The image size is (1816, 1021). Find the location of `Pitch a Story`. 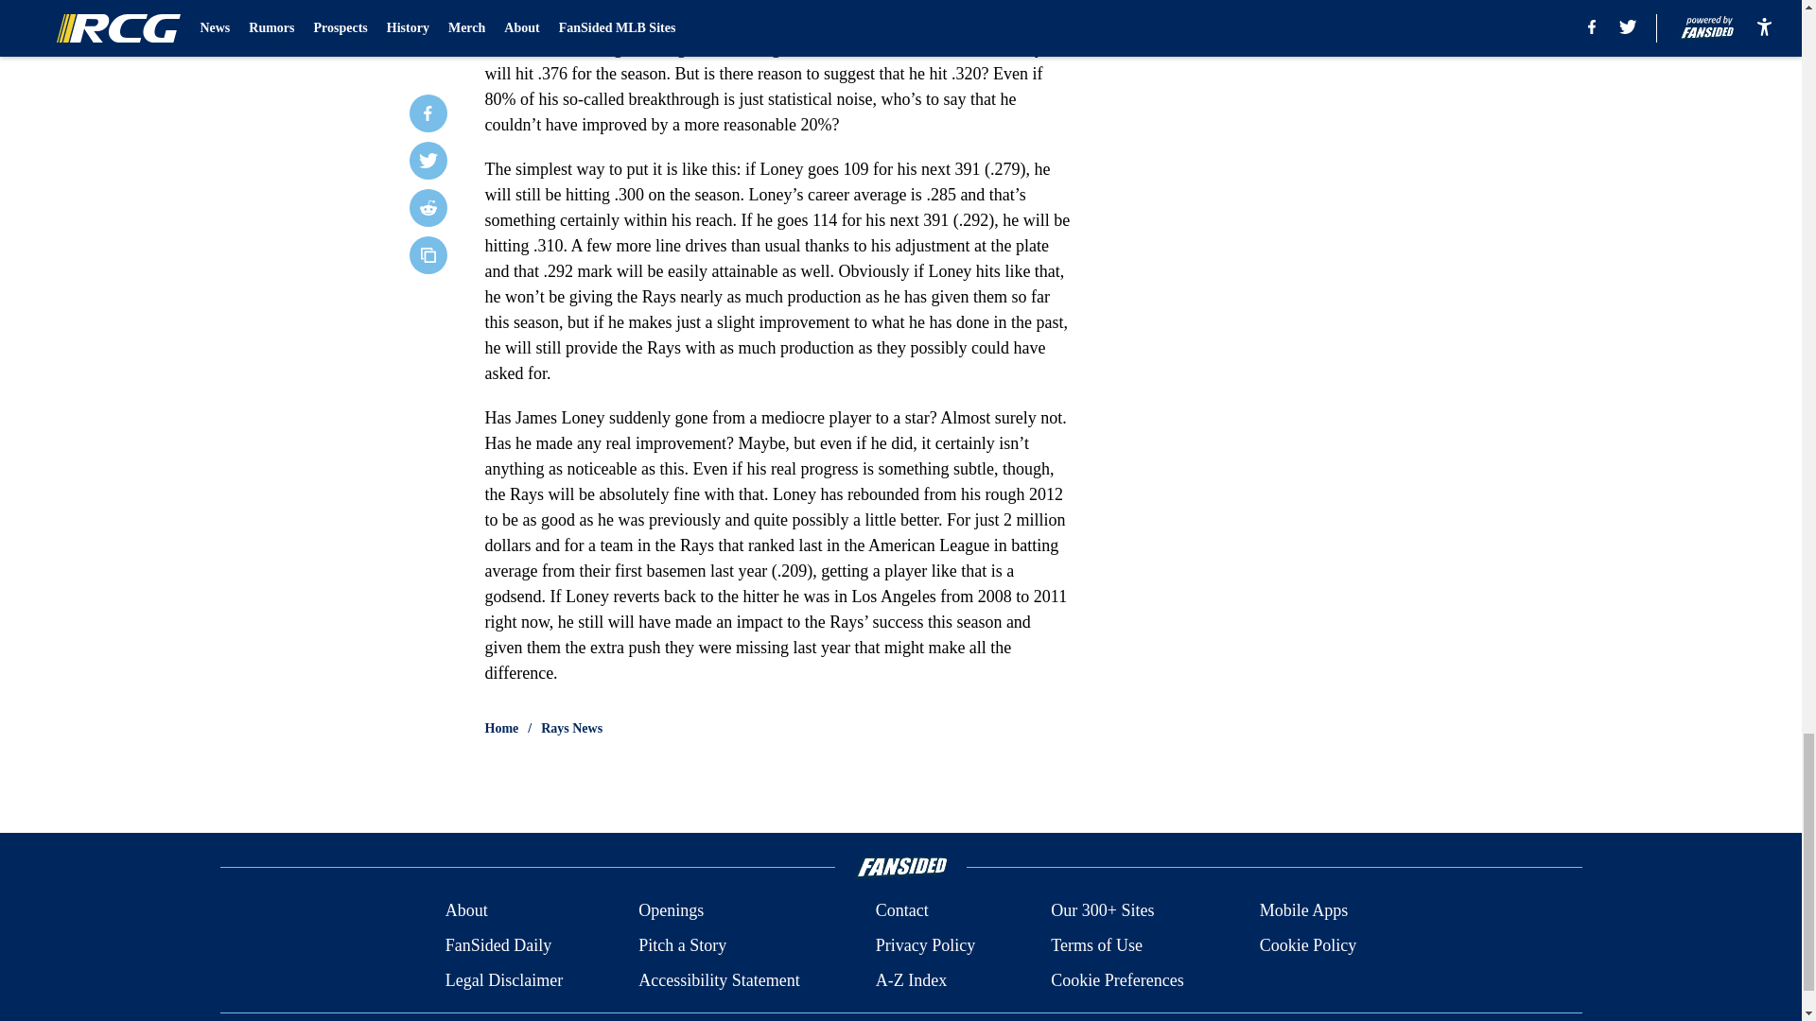

Pitch a Story is located at coordinates (683, 945).